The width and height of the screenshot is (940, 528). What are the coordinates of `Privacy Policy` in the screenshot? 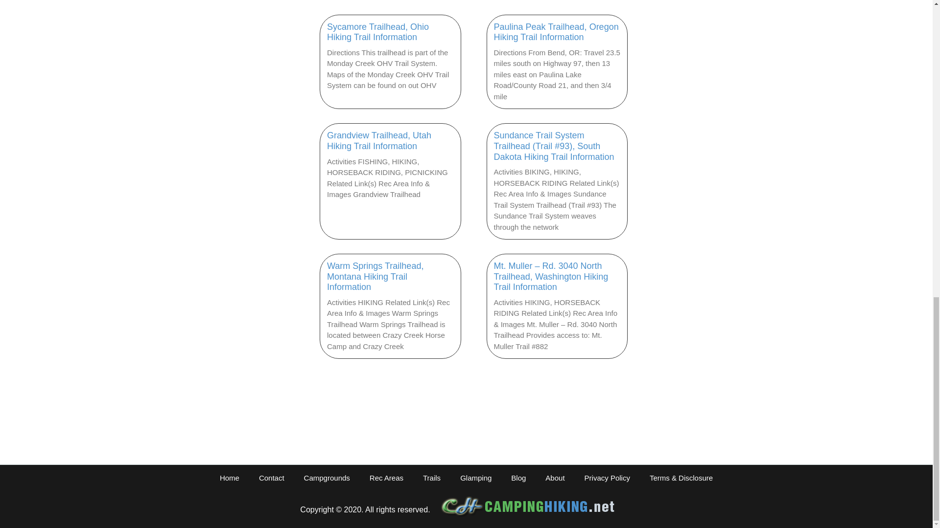 It's located at (607, 478).